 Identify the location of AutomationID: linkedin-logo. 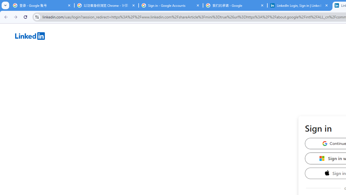
(30, 36).